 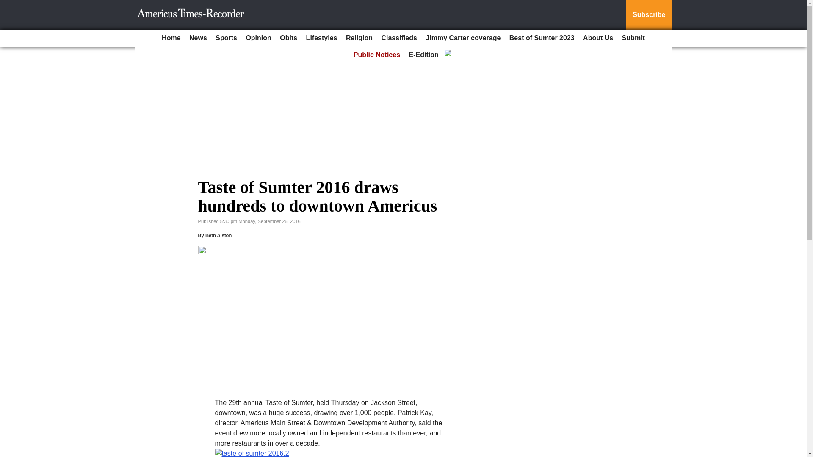 I want to click on Go, so click(x=8, y=5).